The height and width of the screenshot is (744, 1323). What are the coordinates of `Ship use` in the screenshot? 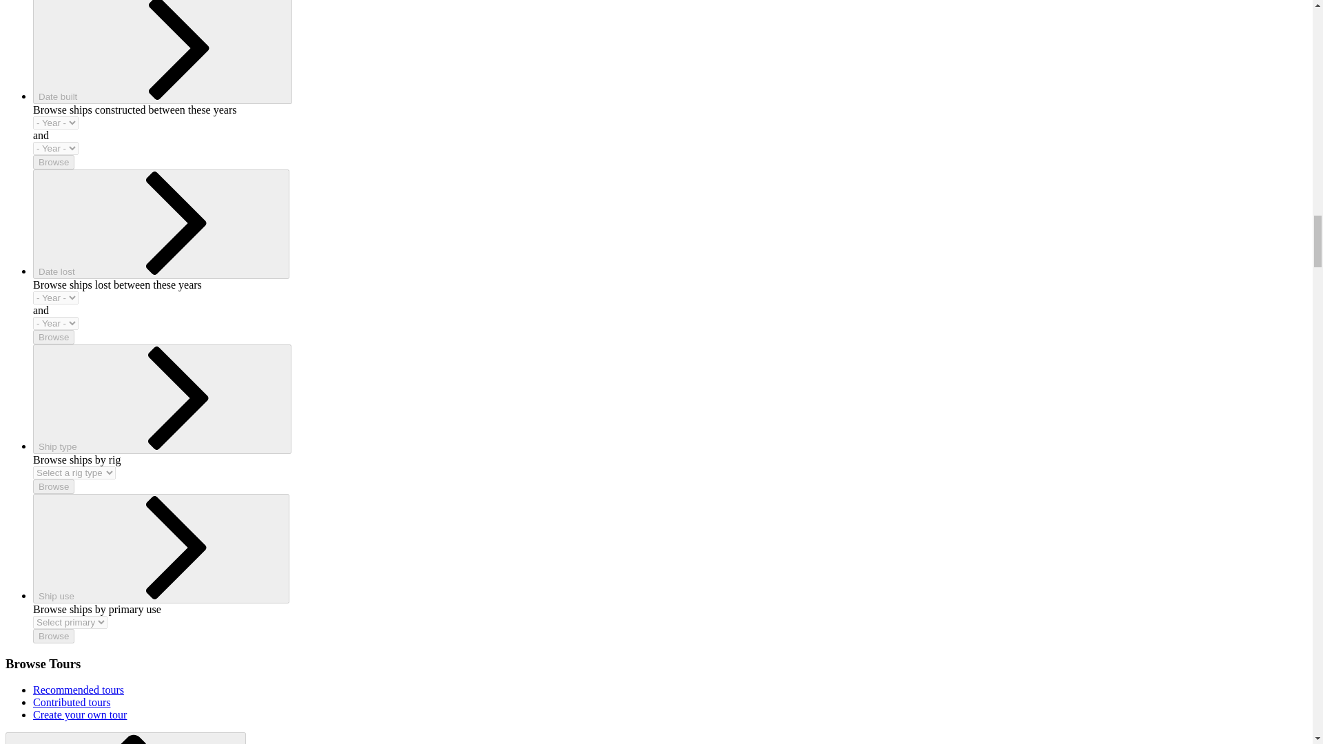 It's located at (161, 548).